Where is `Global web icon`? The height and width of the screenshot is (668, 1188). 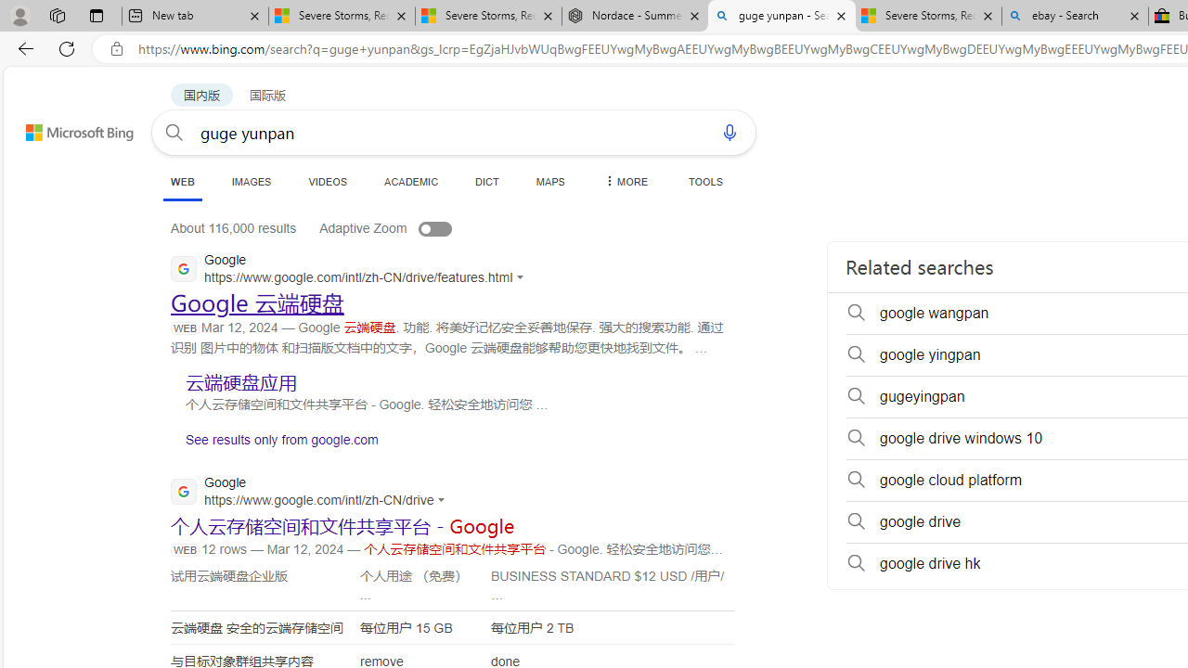
Global web icon is located at coordinates (184, 491).